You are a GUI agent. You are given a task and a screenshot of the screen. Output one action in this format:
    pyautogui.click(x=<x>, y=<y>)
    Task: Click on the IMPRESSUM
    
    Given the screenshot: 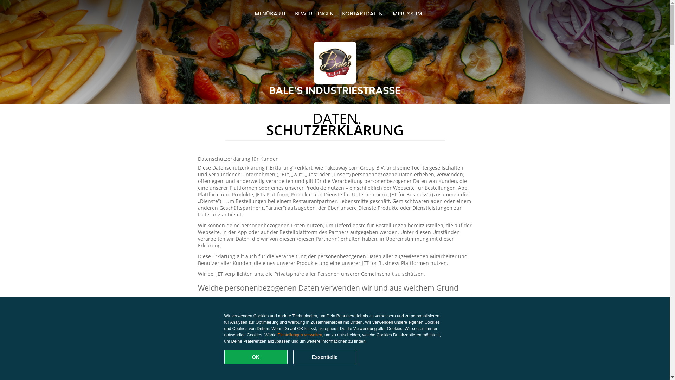 What is the action you would take?
    pyautogui.click(x=407, y=13)
    